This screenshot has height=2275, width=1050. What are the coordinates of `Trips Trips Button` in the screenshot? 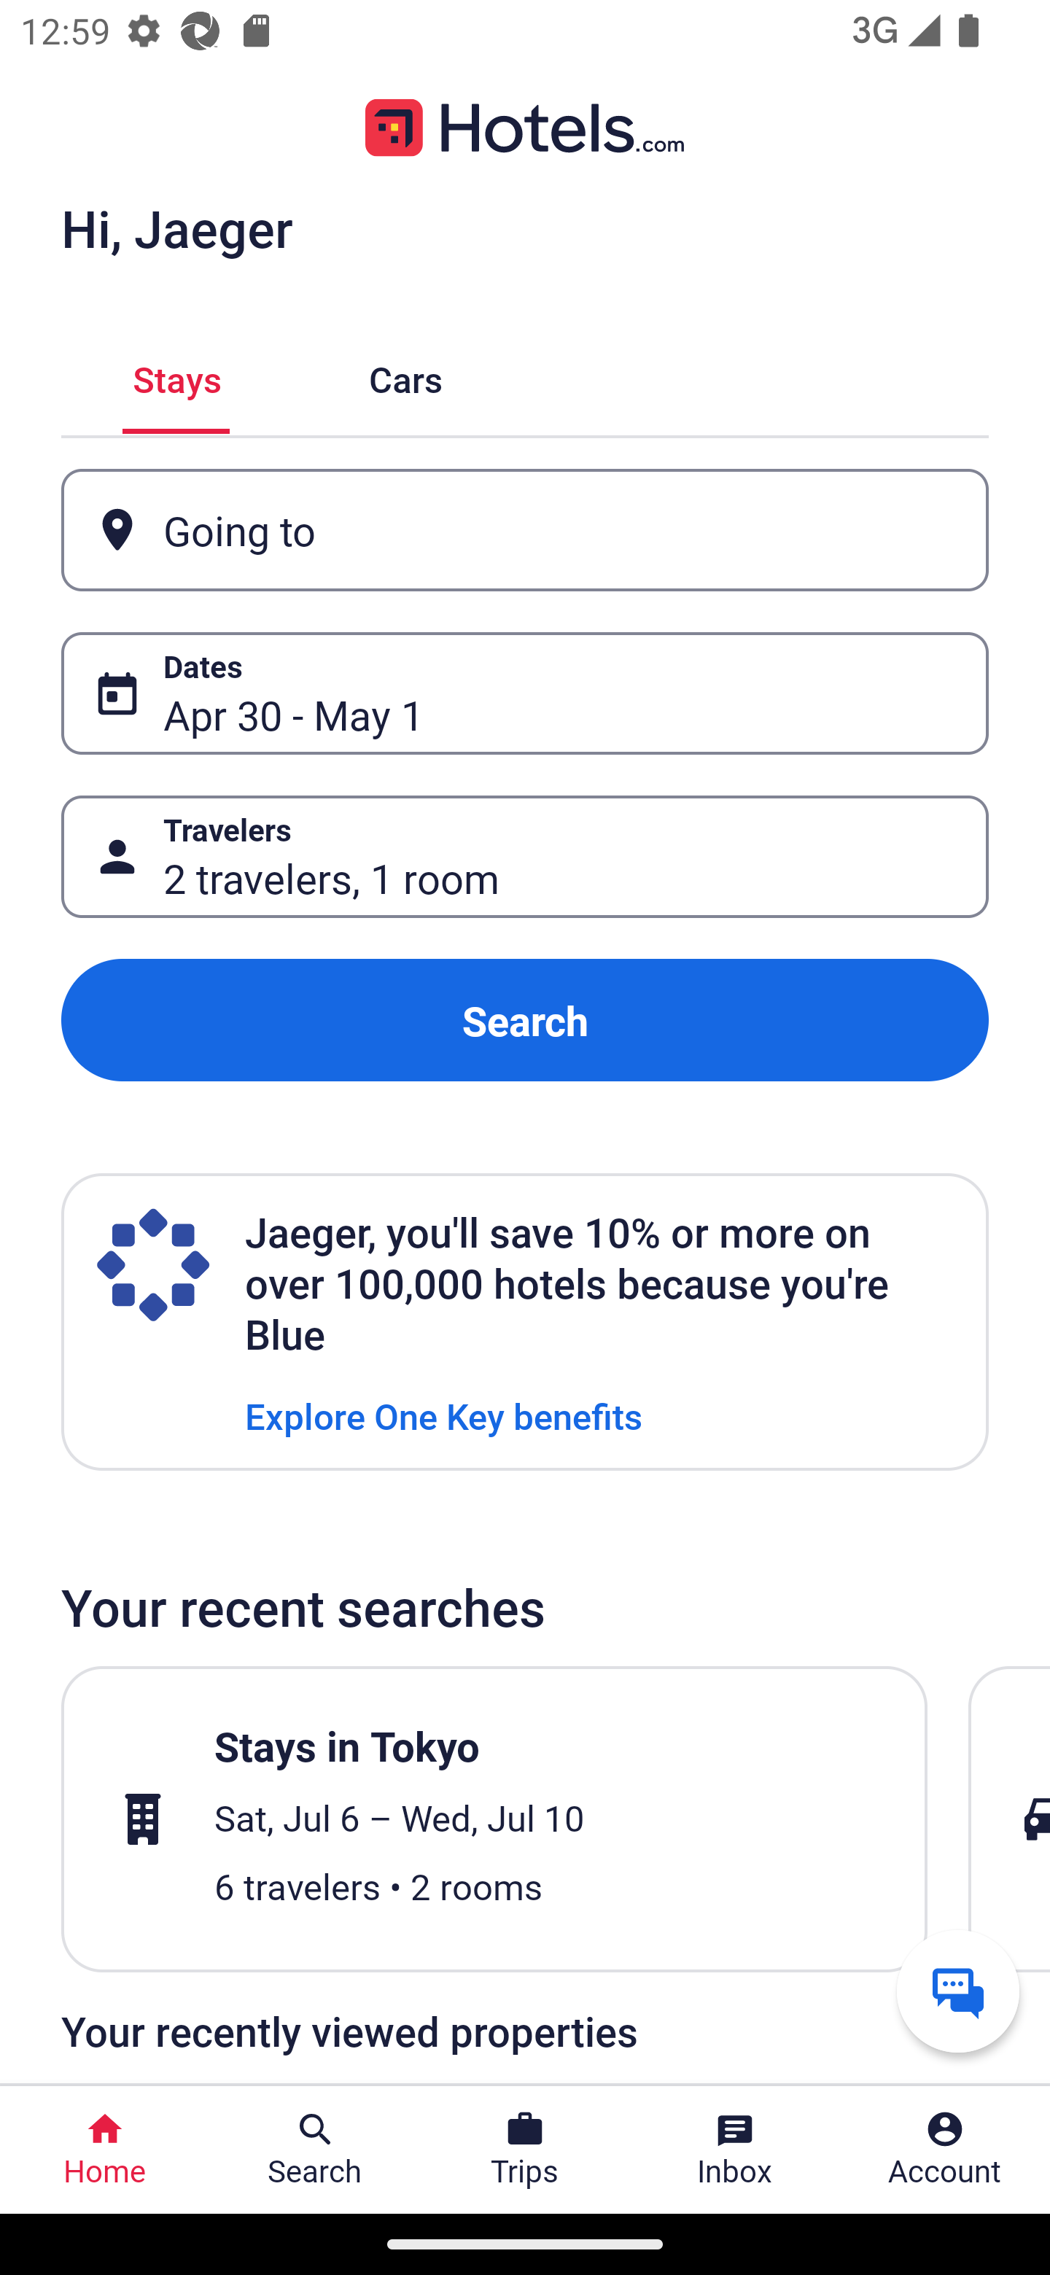 It's located at (525, 2150).